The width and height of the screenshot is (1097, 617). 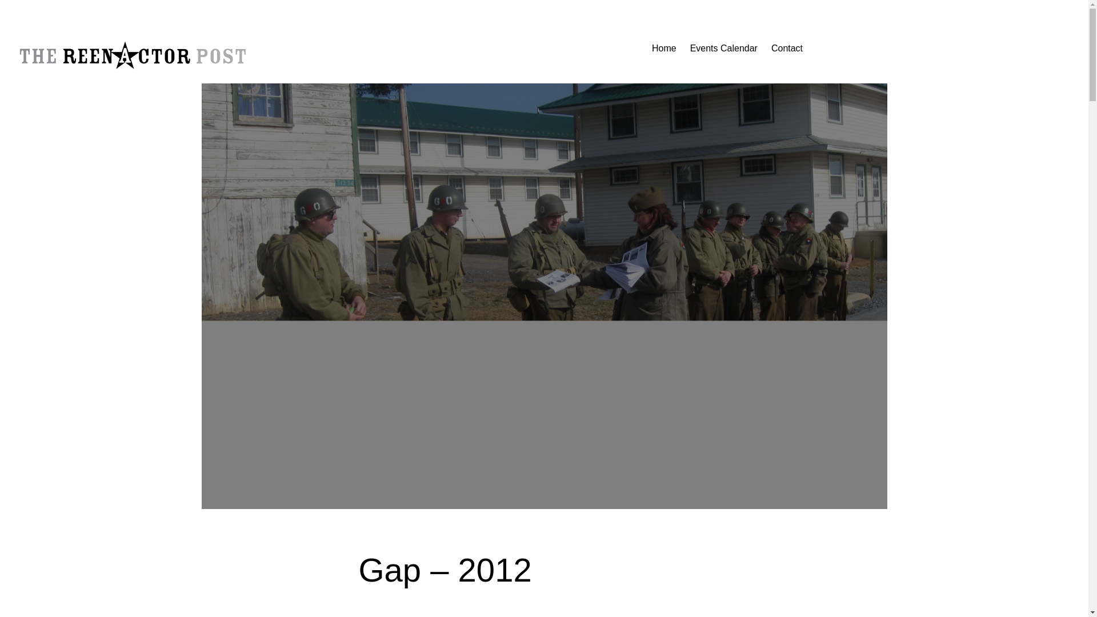 I want to click on Home, so click(x=664, y=49).